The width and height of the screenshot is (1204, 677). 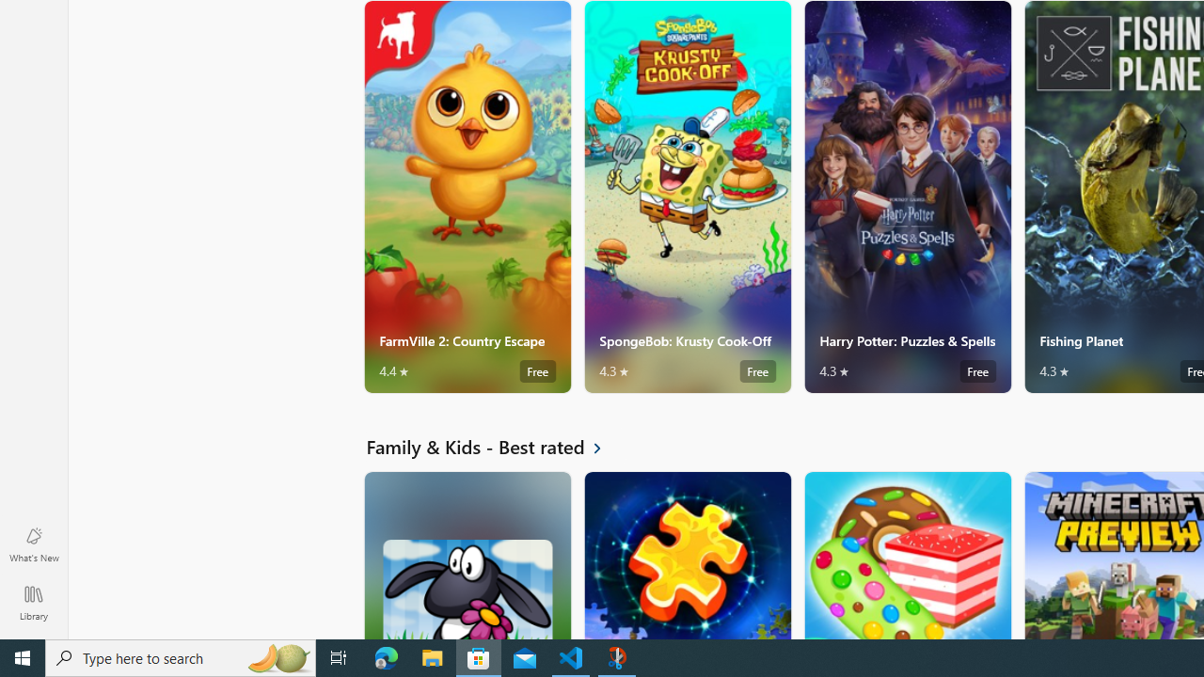 I want to click on What's New, so click(x=34, y=543).